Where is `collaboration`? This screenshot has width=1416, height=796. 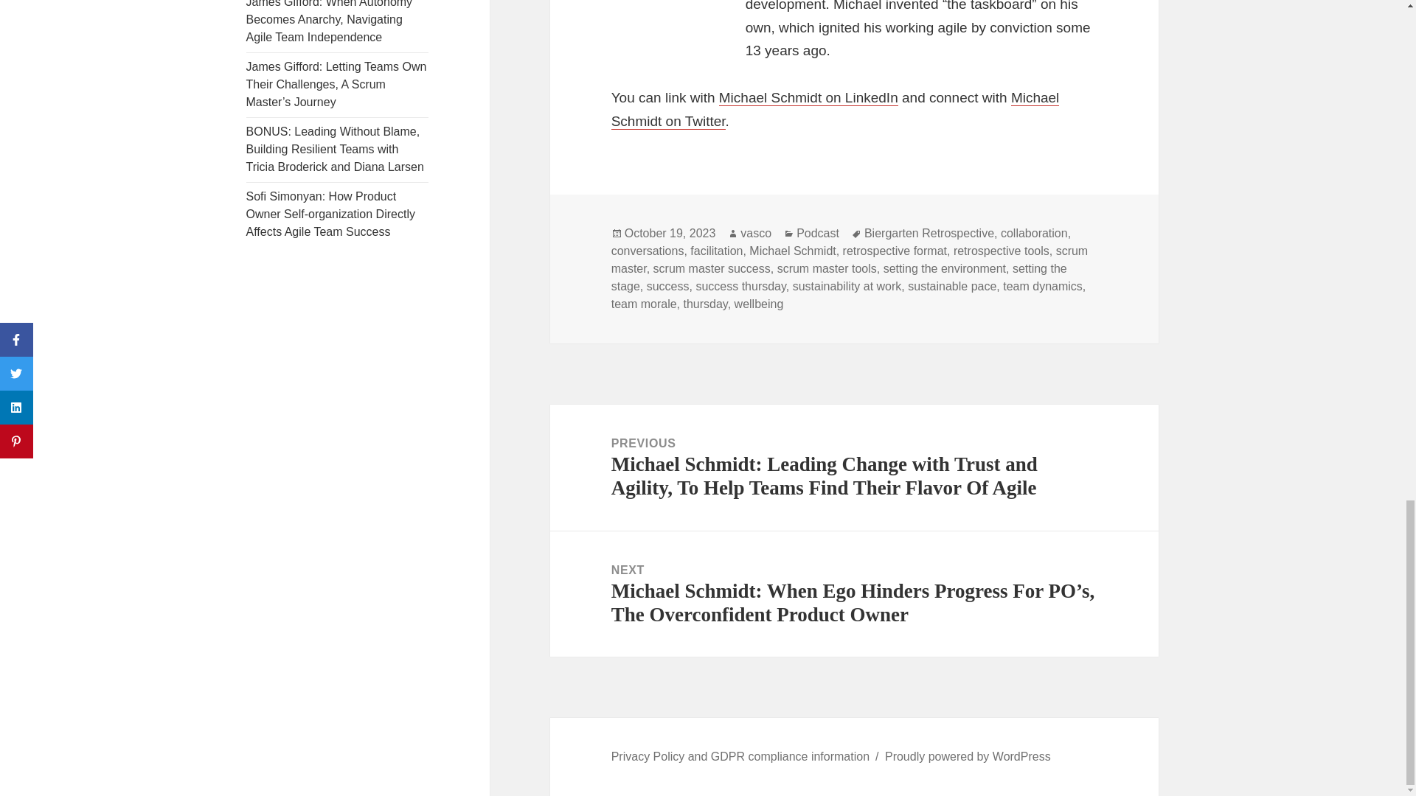
collaboration is located at coordinates (1034, 233).